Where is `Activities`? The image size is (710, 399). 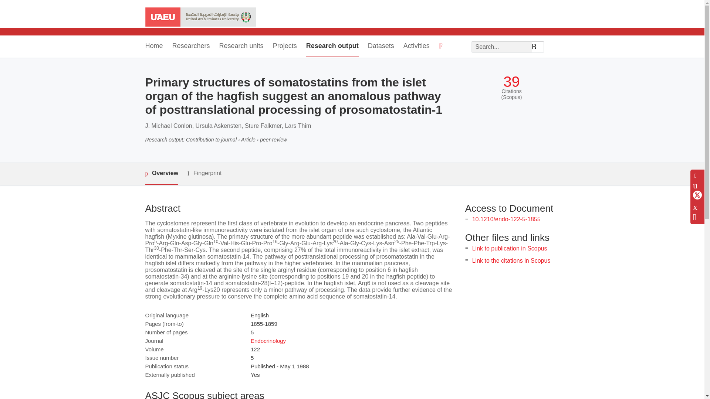 Activities is located at coordinates (416, 47).